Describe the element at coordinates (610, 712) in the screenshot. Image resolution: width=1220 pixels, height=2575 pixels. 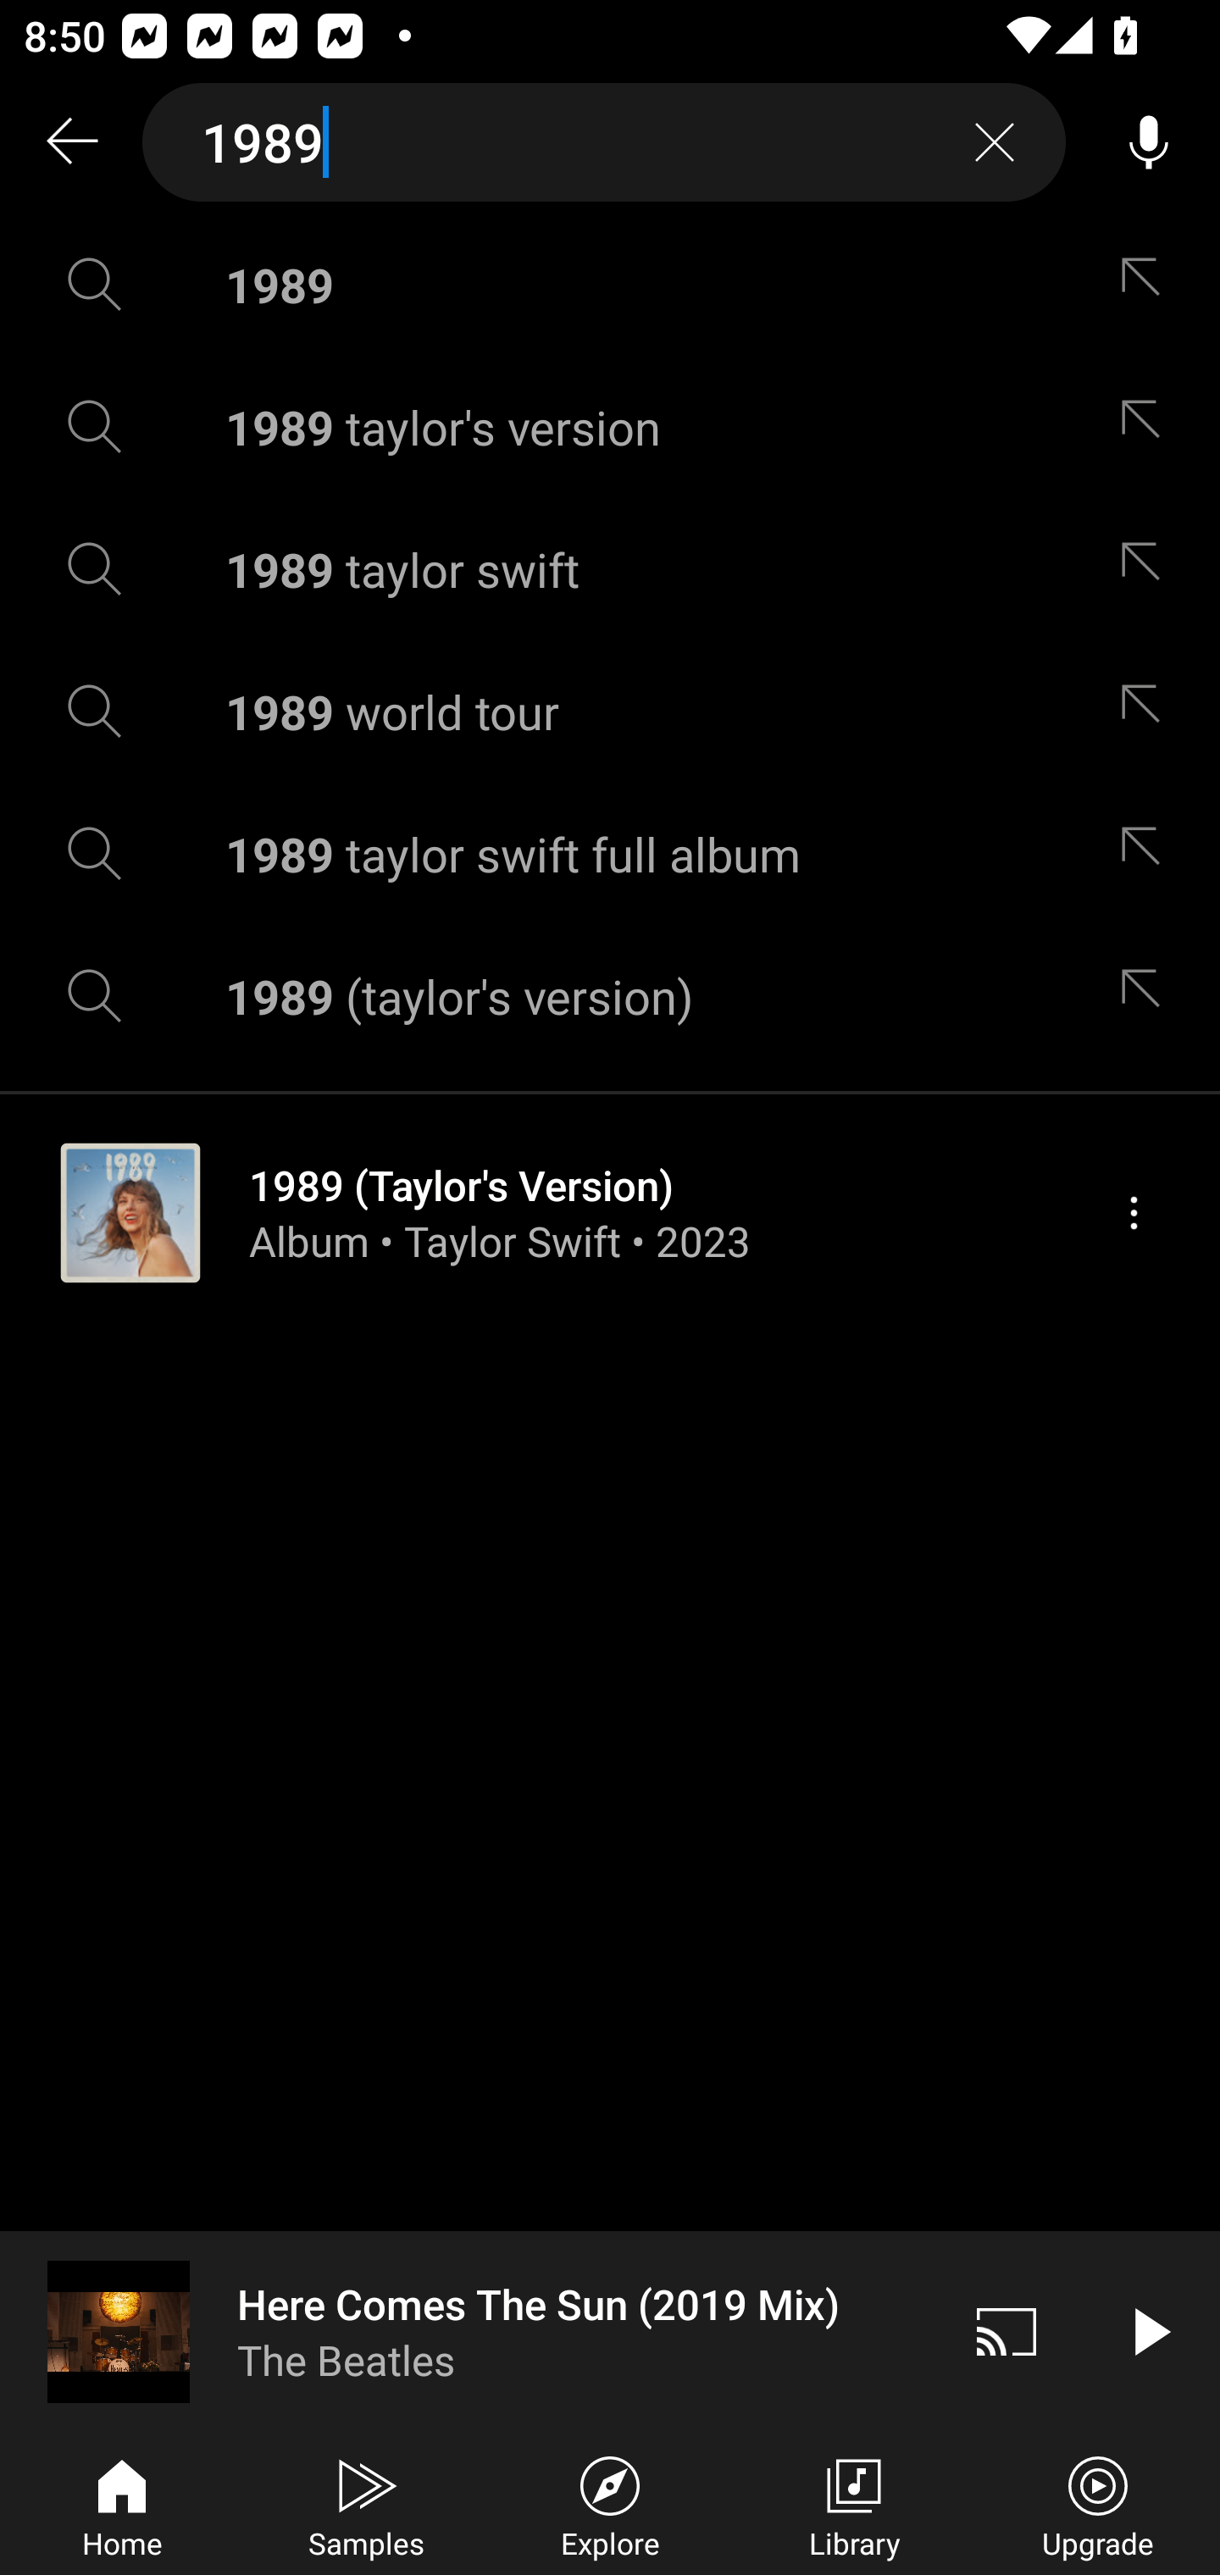
I see `1989 world tour Edit suggestion 1989 world tour` at that location.